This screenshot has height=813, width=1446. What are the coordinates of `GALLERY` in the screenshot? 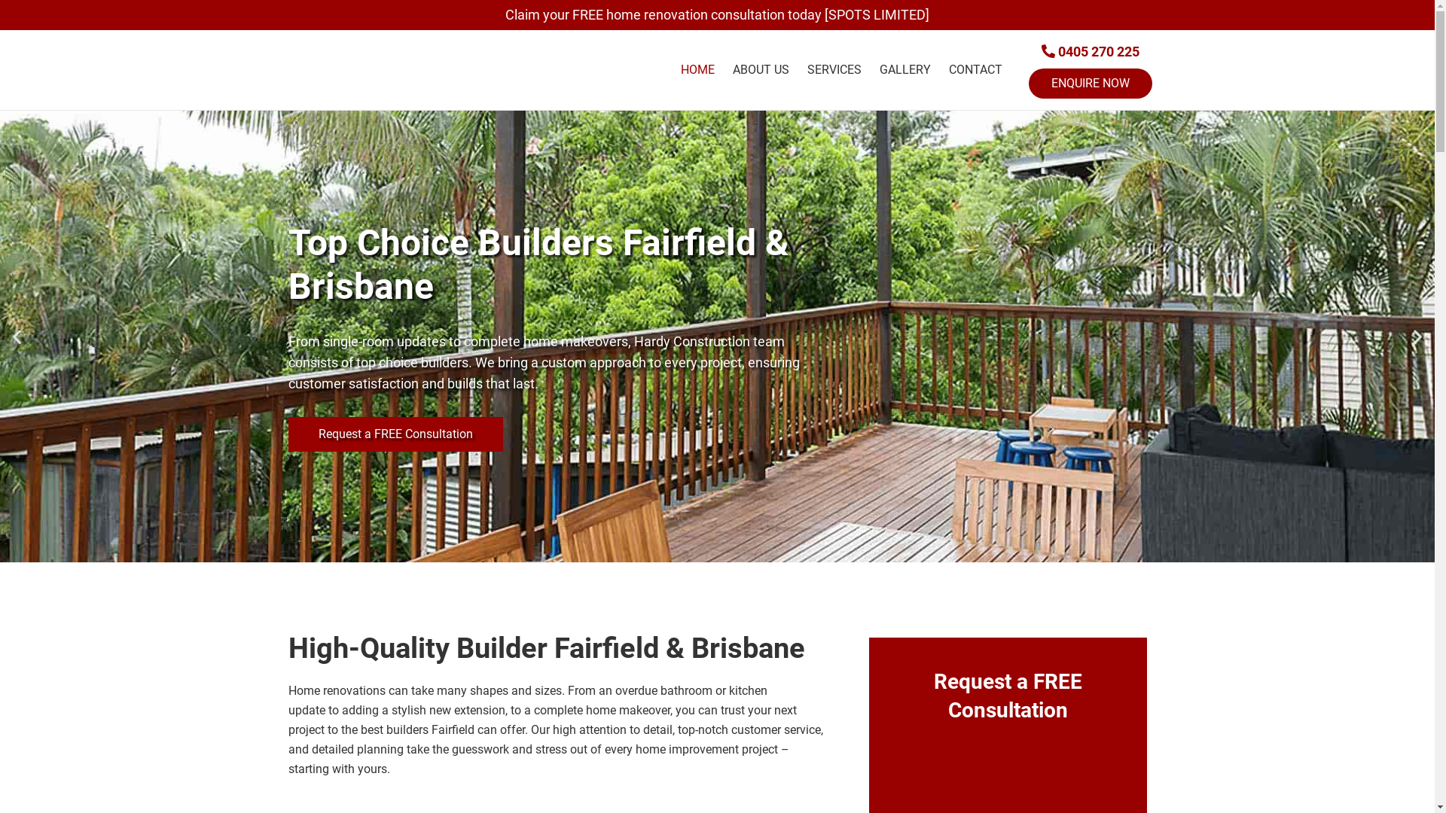 It's located at (905, 70).